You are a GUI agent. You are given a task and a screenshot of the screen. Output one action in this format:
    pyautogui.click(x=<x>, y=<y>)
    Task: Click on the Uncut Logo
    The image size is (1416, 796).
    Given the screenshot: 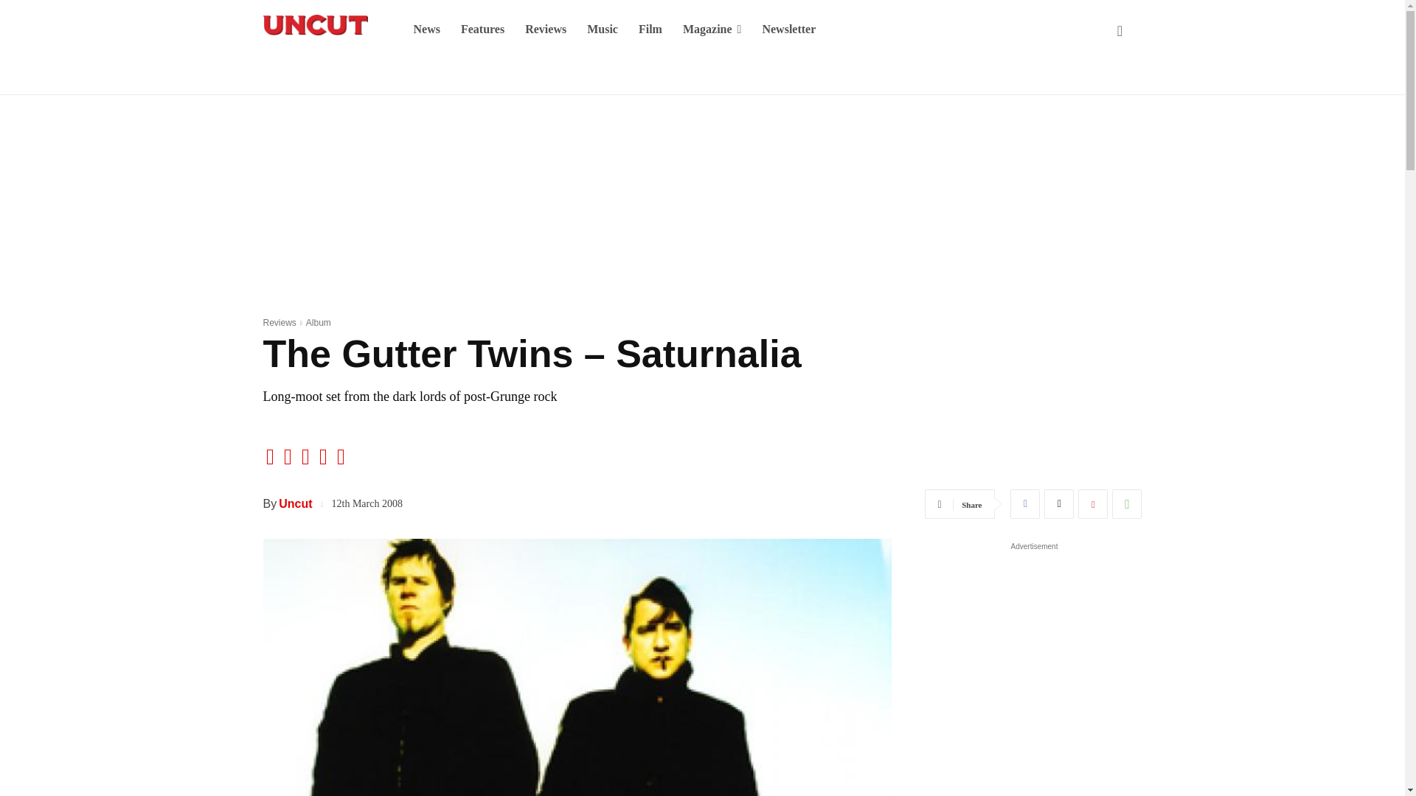 What is the action you would take?
    pyautogui.click(x=314, y=25)
    